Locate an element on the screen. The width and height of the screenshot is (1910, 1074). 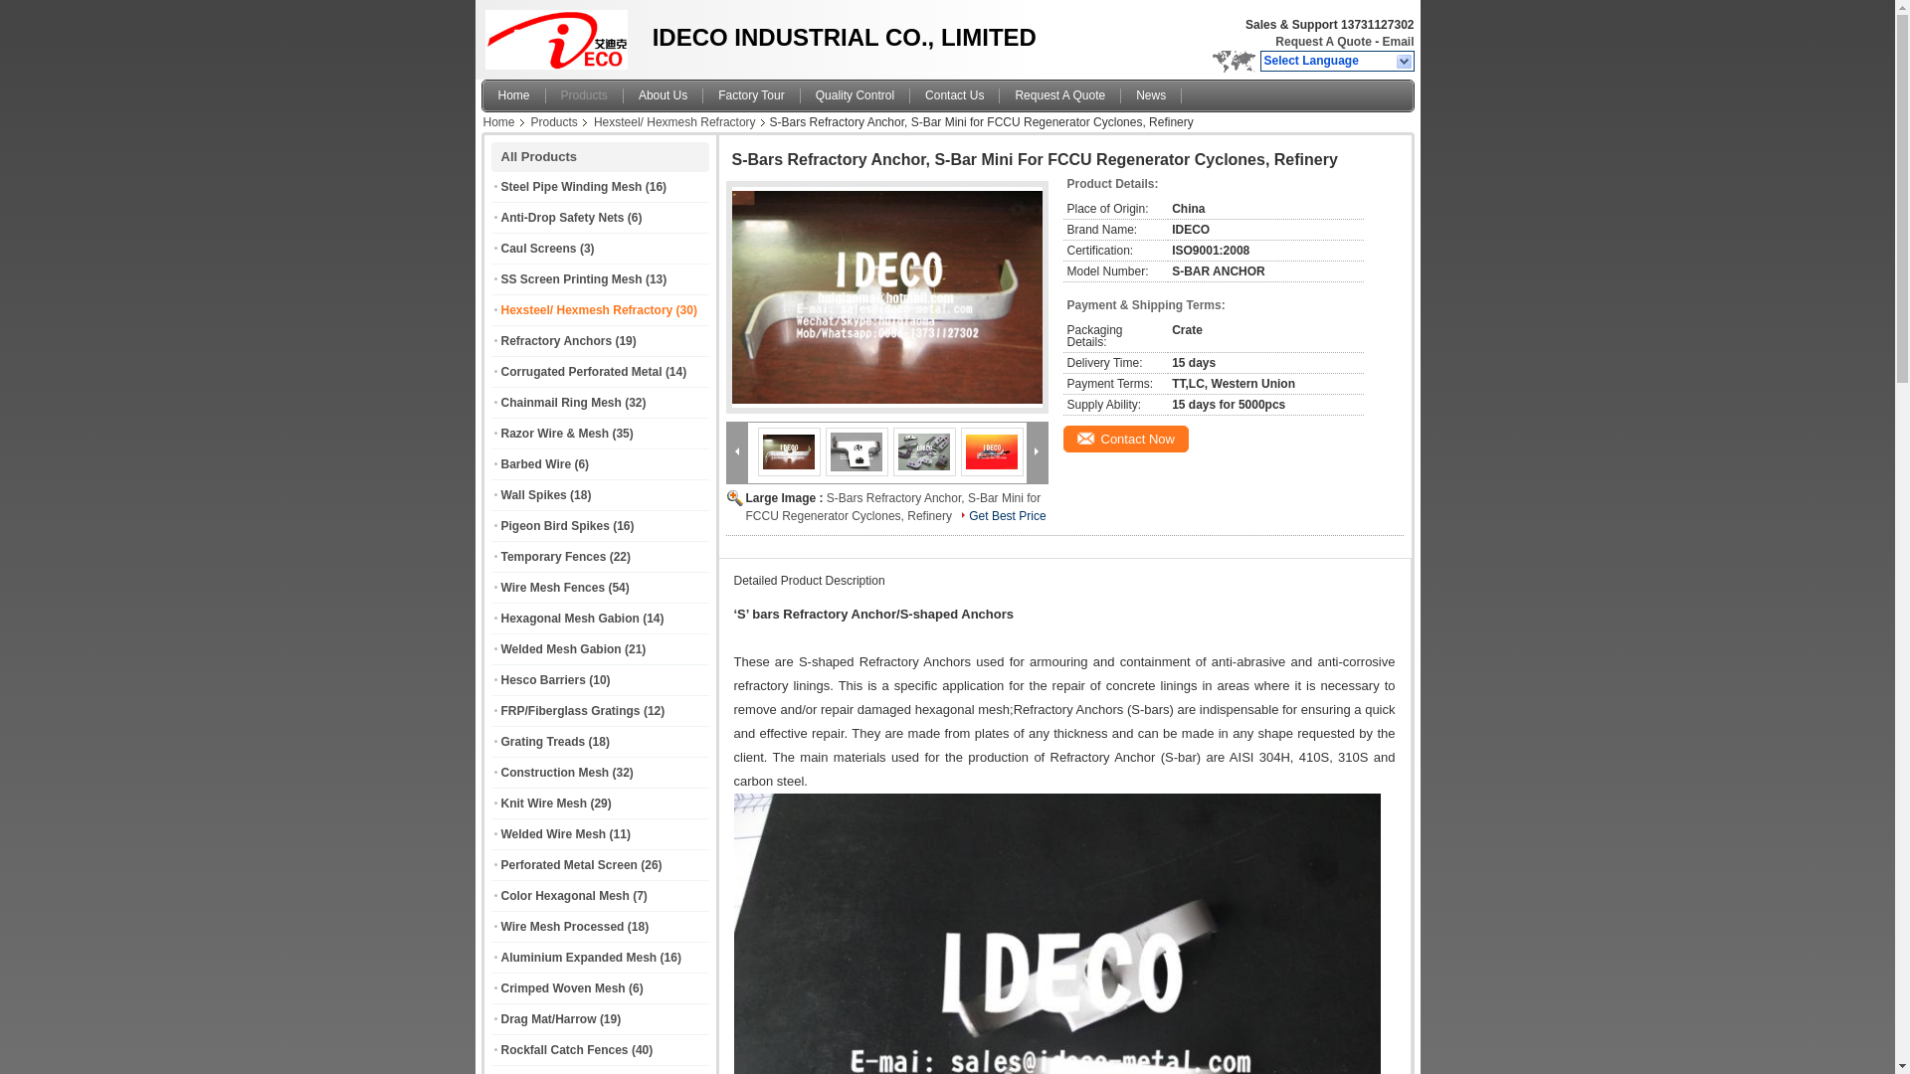
Grating Treads is located at coordinates (543, 741).